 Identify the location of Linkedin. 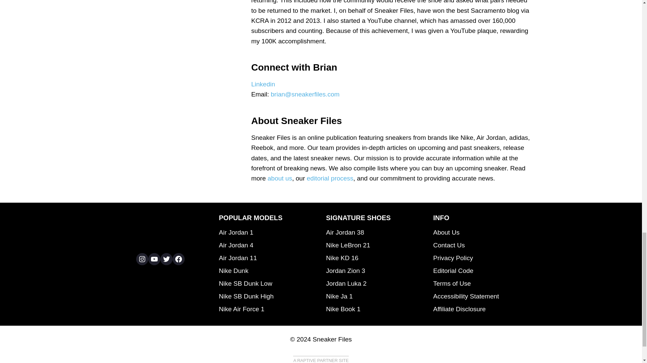
(263, 84).